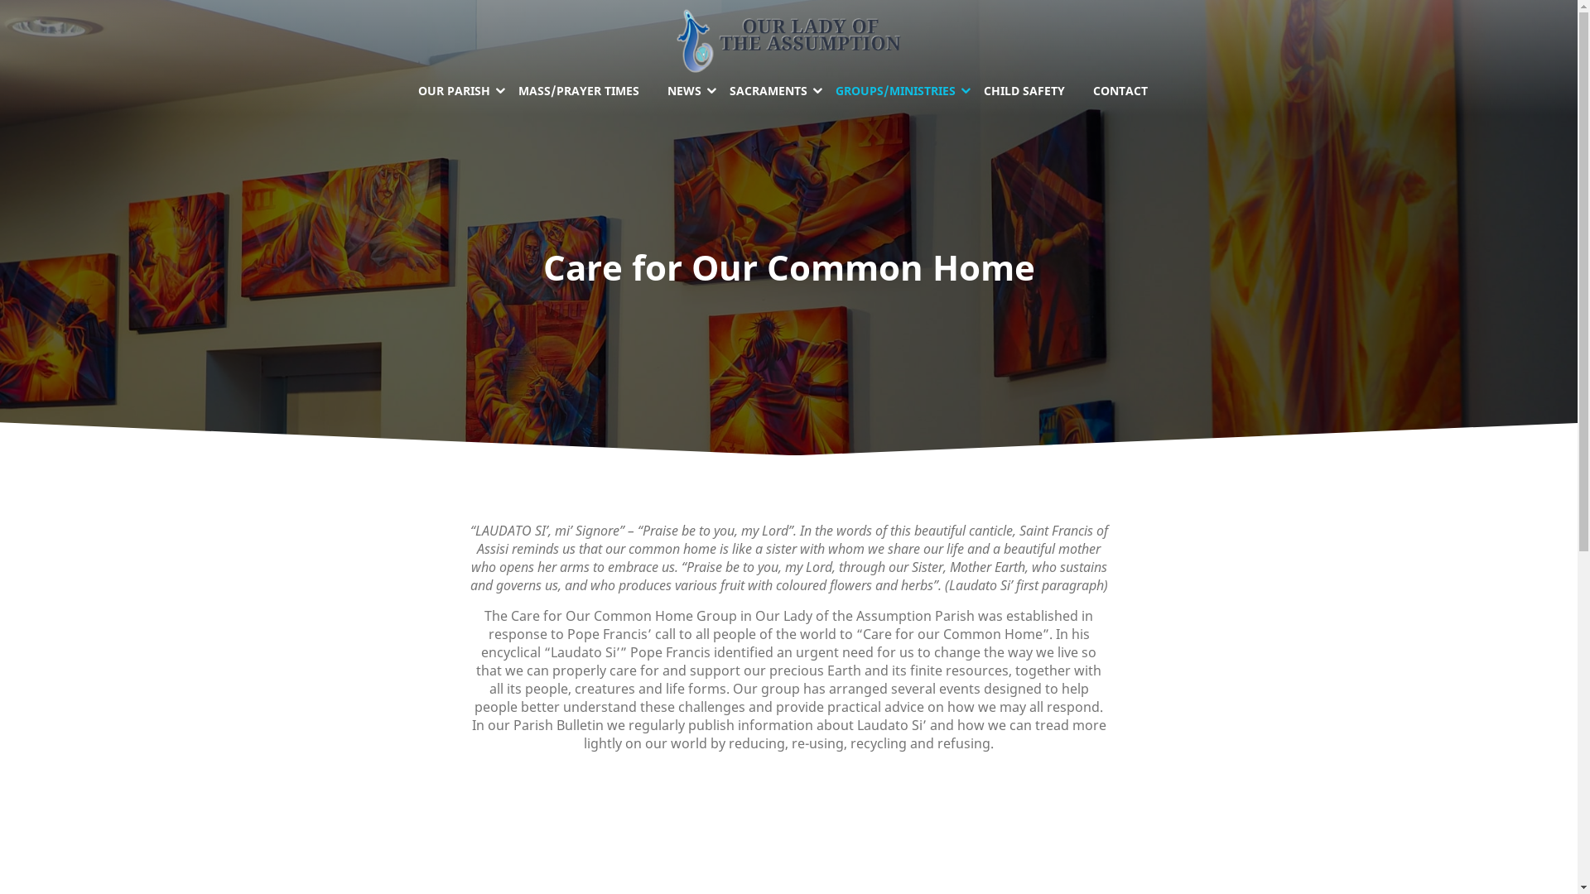  Describe the element at coordinates (460, 91) in the screenshot. I see `OUR PARISH` at that location.